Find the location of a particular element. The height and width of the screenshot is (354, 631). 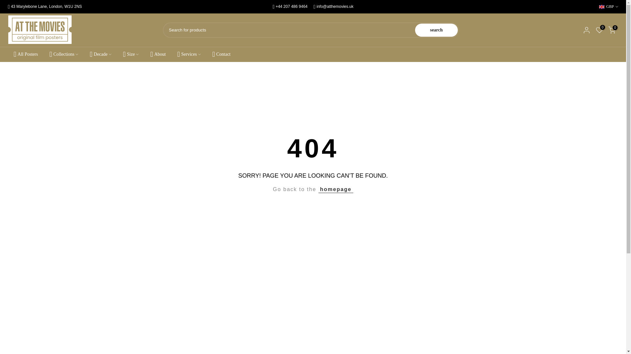

All Posters is located at coordinates (26, 54).